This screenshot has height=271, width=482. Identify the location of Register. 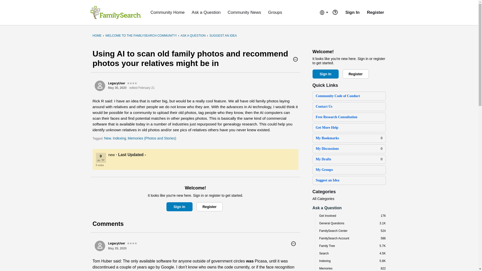
(209, 207).